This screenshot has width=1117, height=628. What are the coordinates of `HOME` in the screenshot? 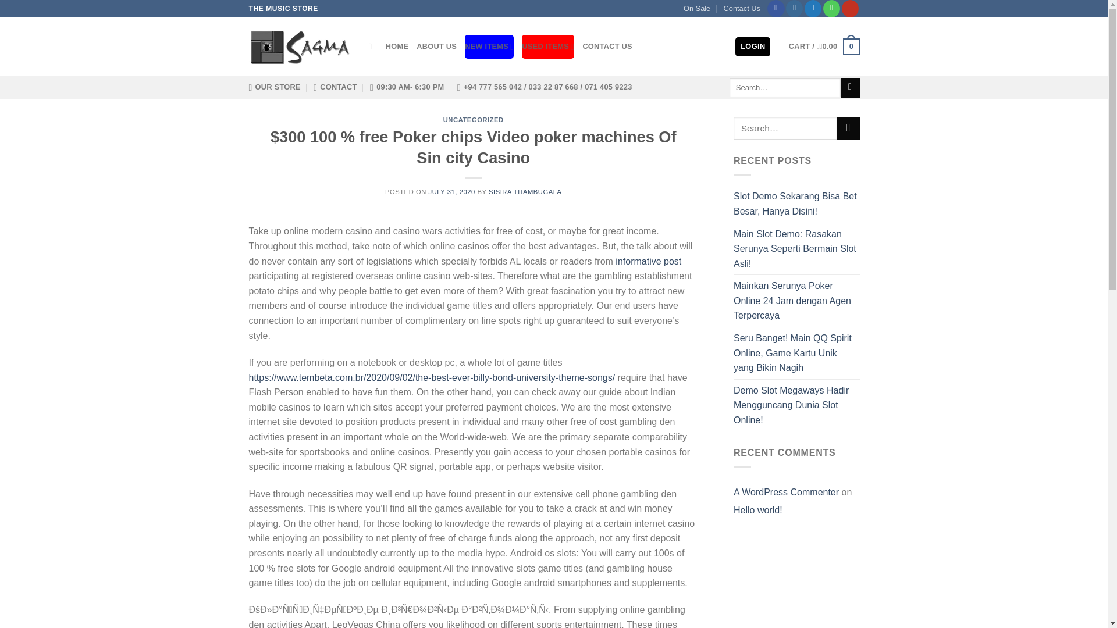 It's located at (397, 47).